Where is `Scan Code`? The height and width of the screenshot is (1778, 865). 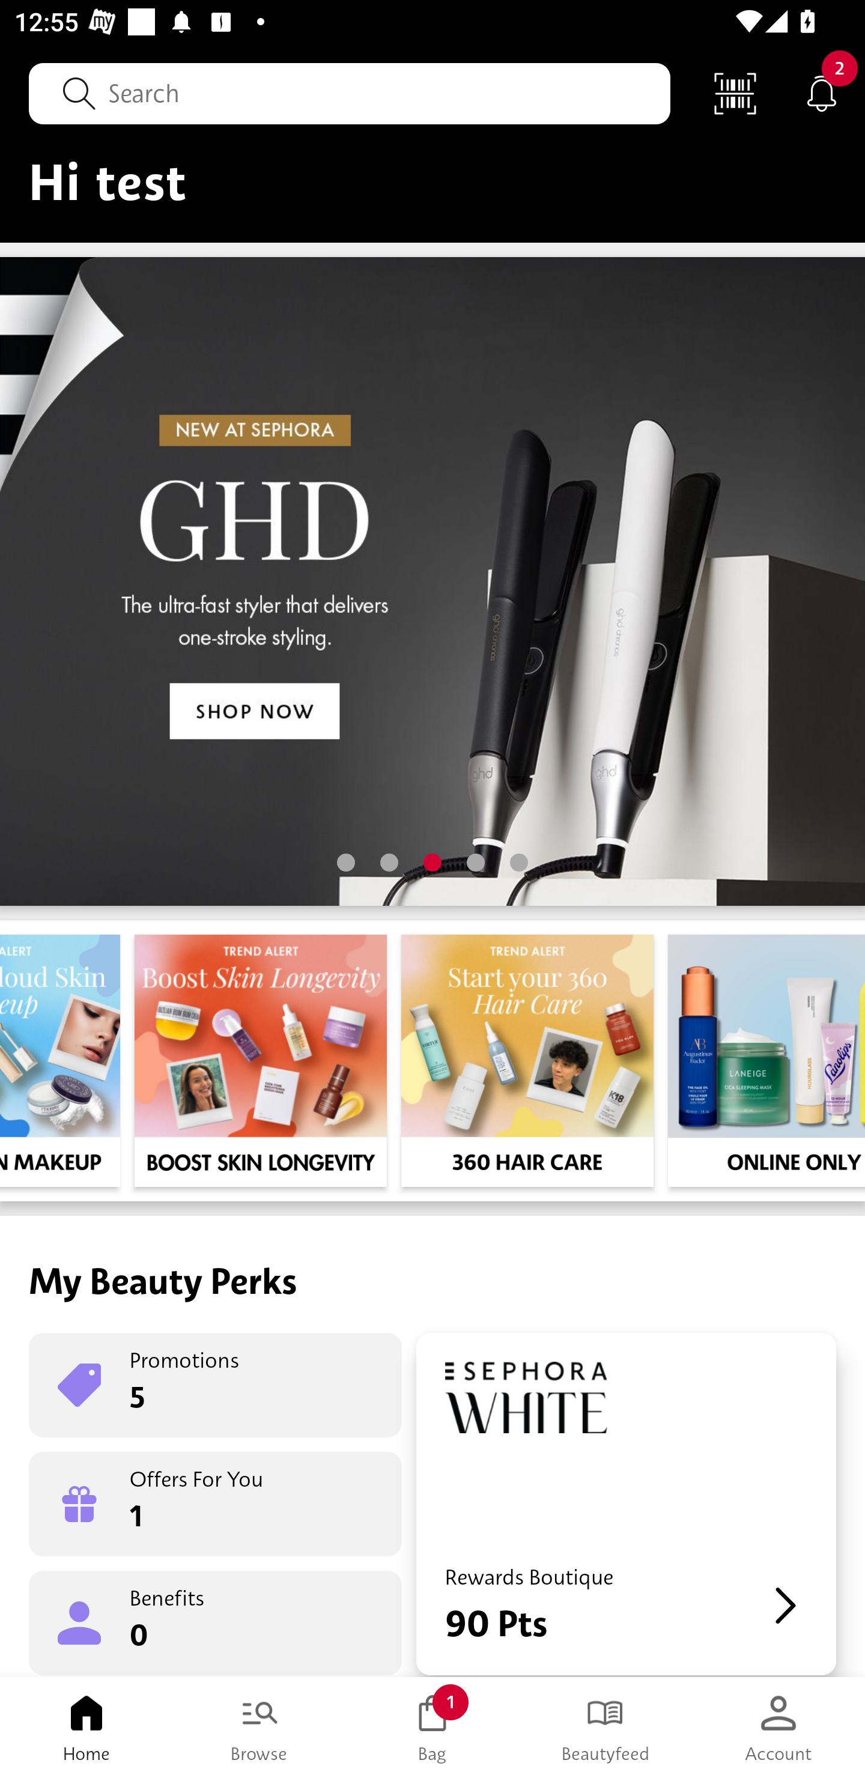 Scan Code is located at coordinates (735, 93).